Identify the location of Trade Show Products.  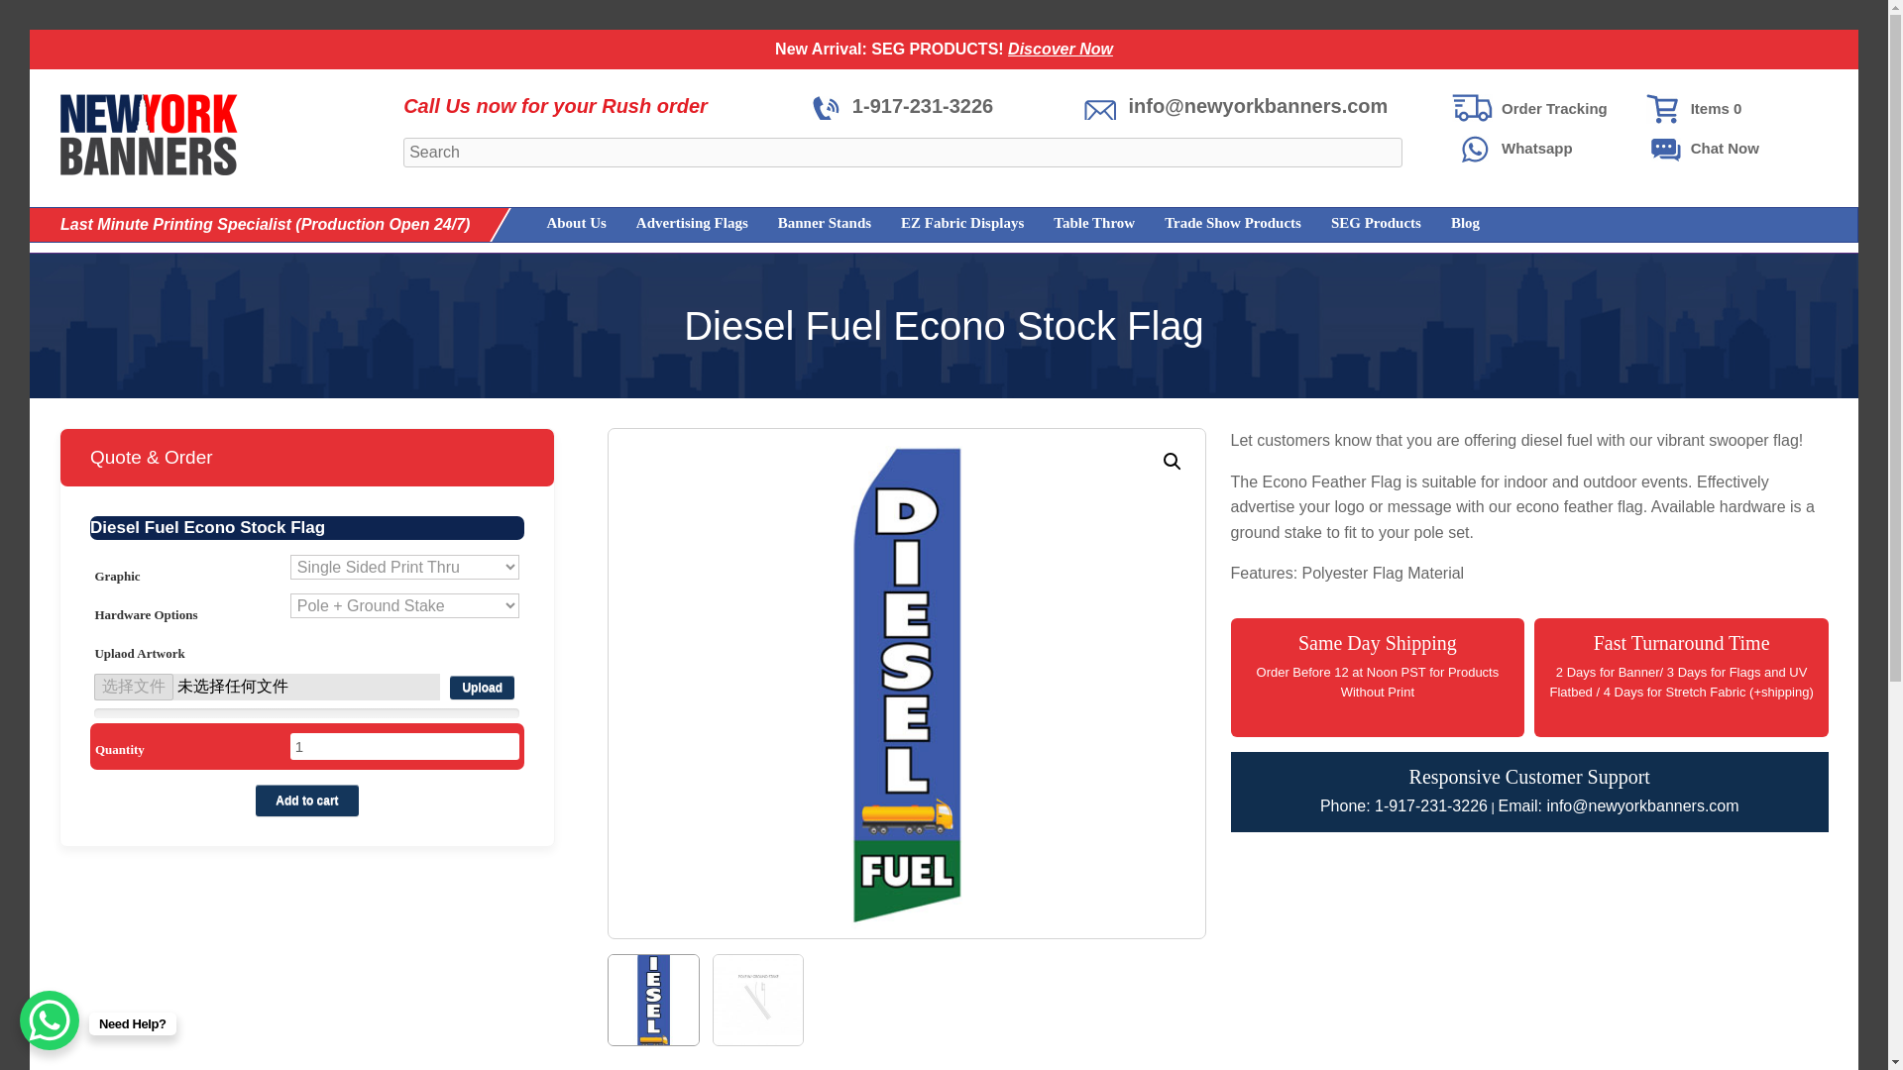
(1217, 224).